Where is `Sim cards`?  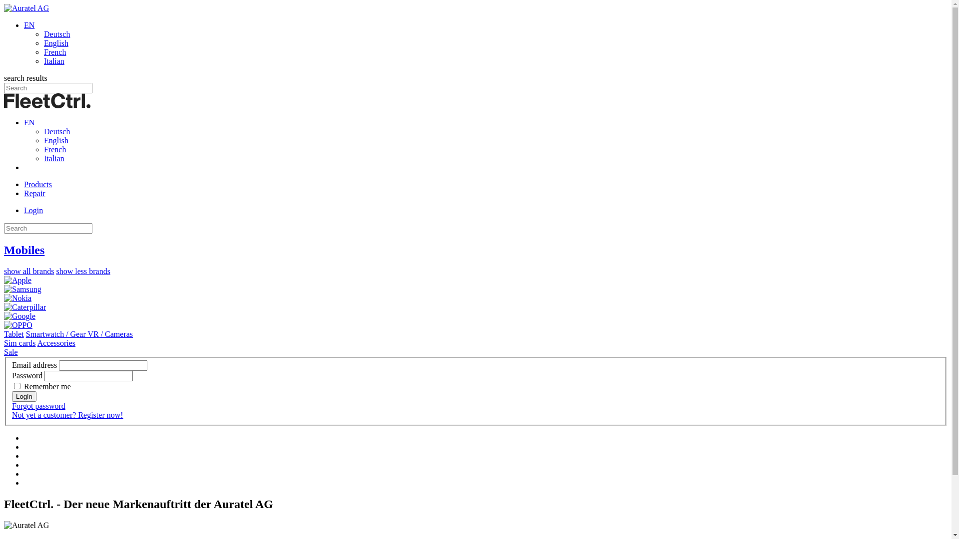 Sim cards is located at coordinates (20, 343).